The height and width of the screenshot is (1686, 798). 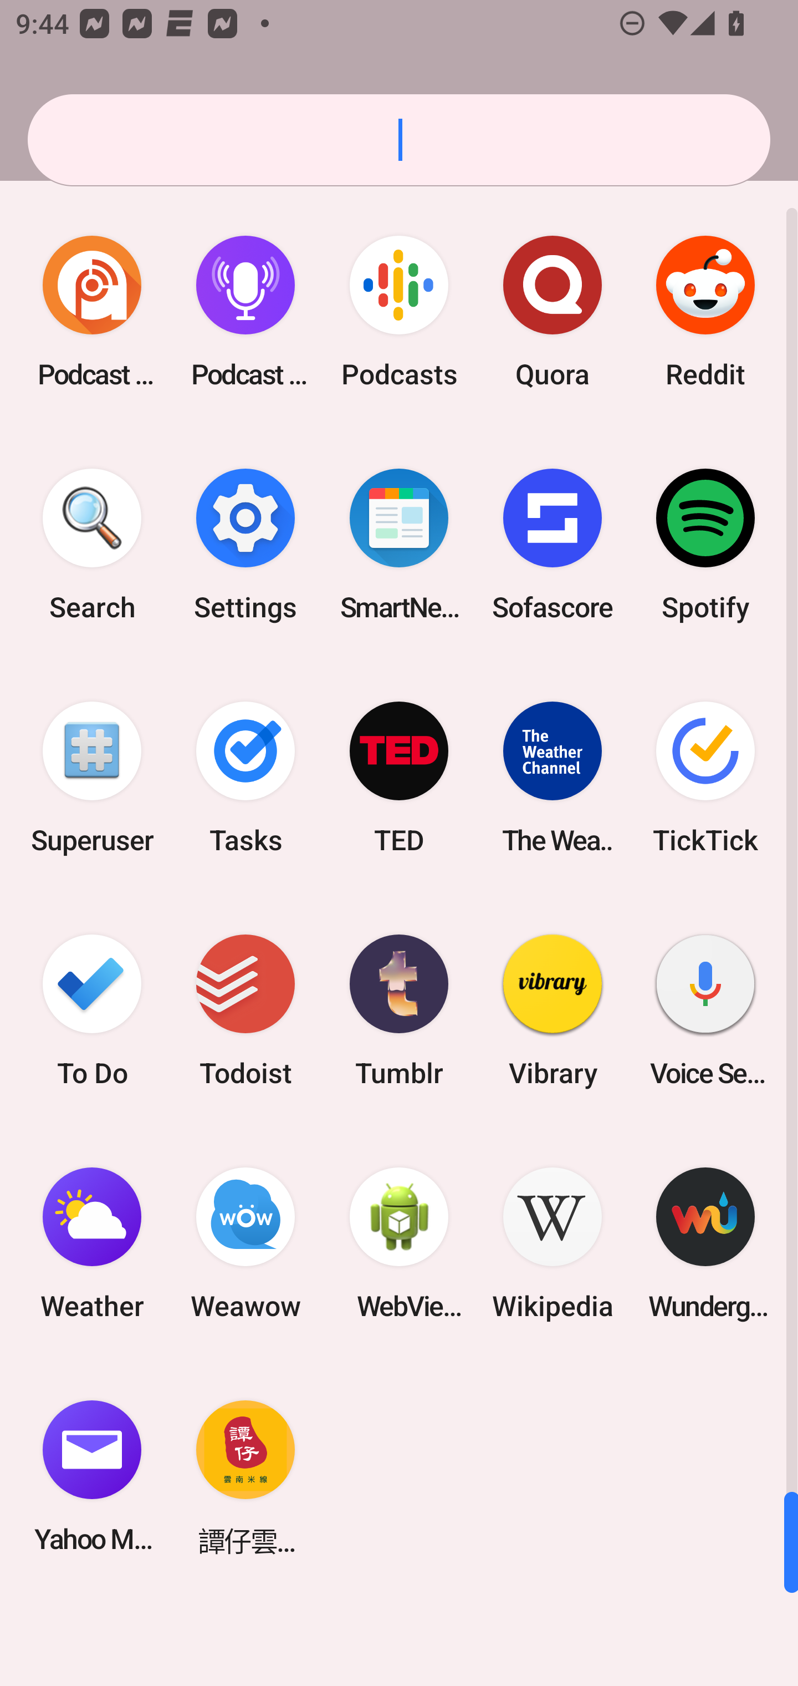 What do you see at coordinates (245, 1476) in the screenshot?
I see `譚仔雲南米線` at bounding box center [245, 1476].